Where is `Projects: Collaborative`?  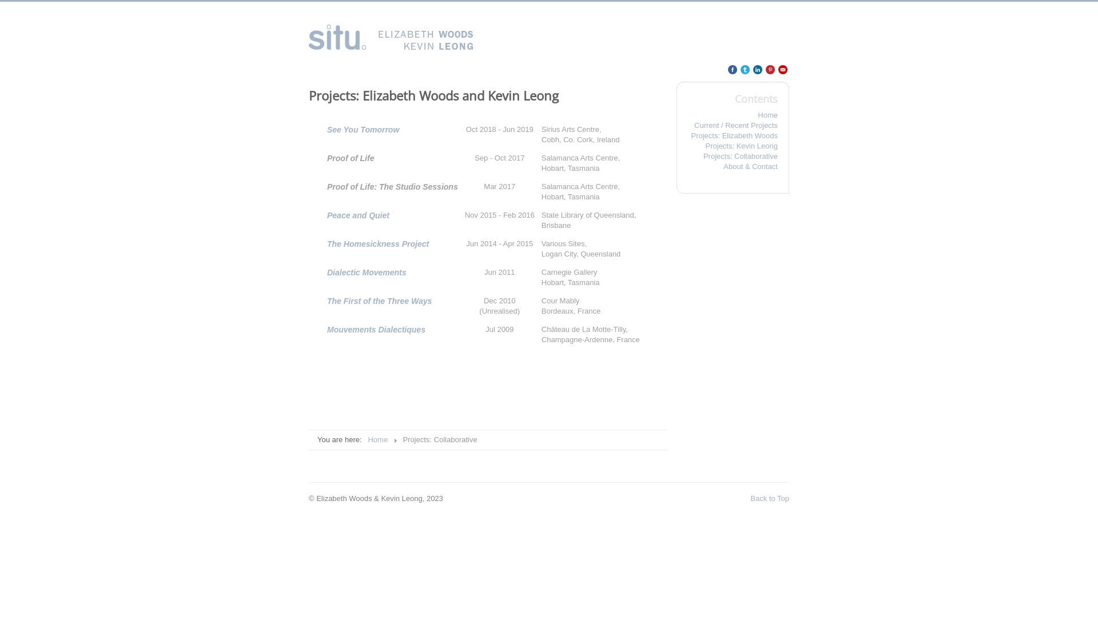 Projects: Collaborative is located at coordinates (733, 157).